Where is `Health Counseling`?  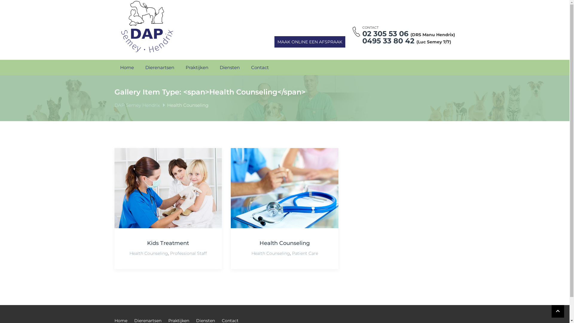
Health Counseling is located at coordinates (271, 253).